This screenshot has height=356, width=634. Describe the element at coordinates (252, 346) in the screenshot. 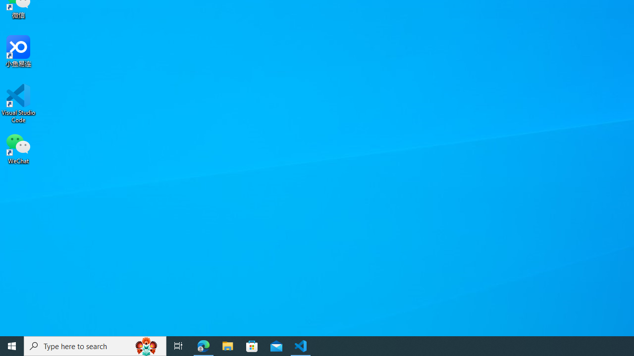

I see `Microsoft Store` at that location.